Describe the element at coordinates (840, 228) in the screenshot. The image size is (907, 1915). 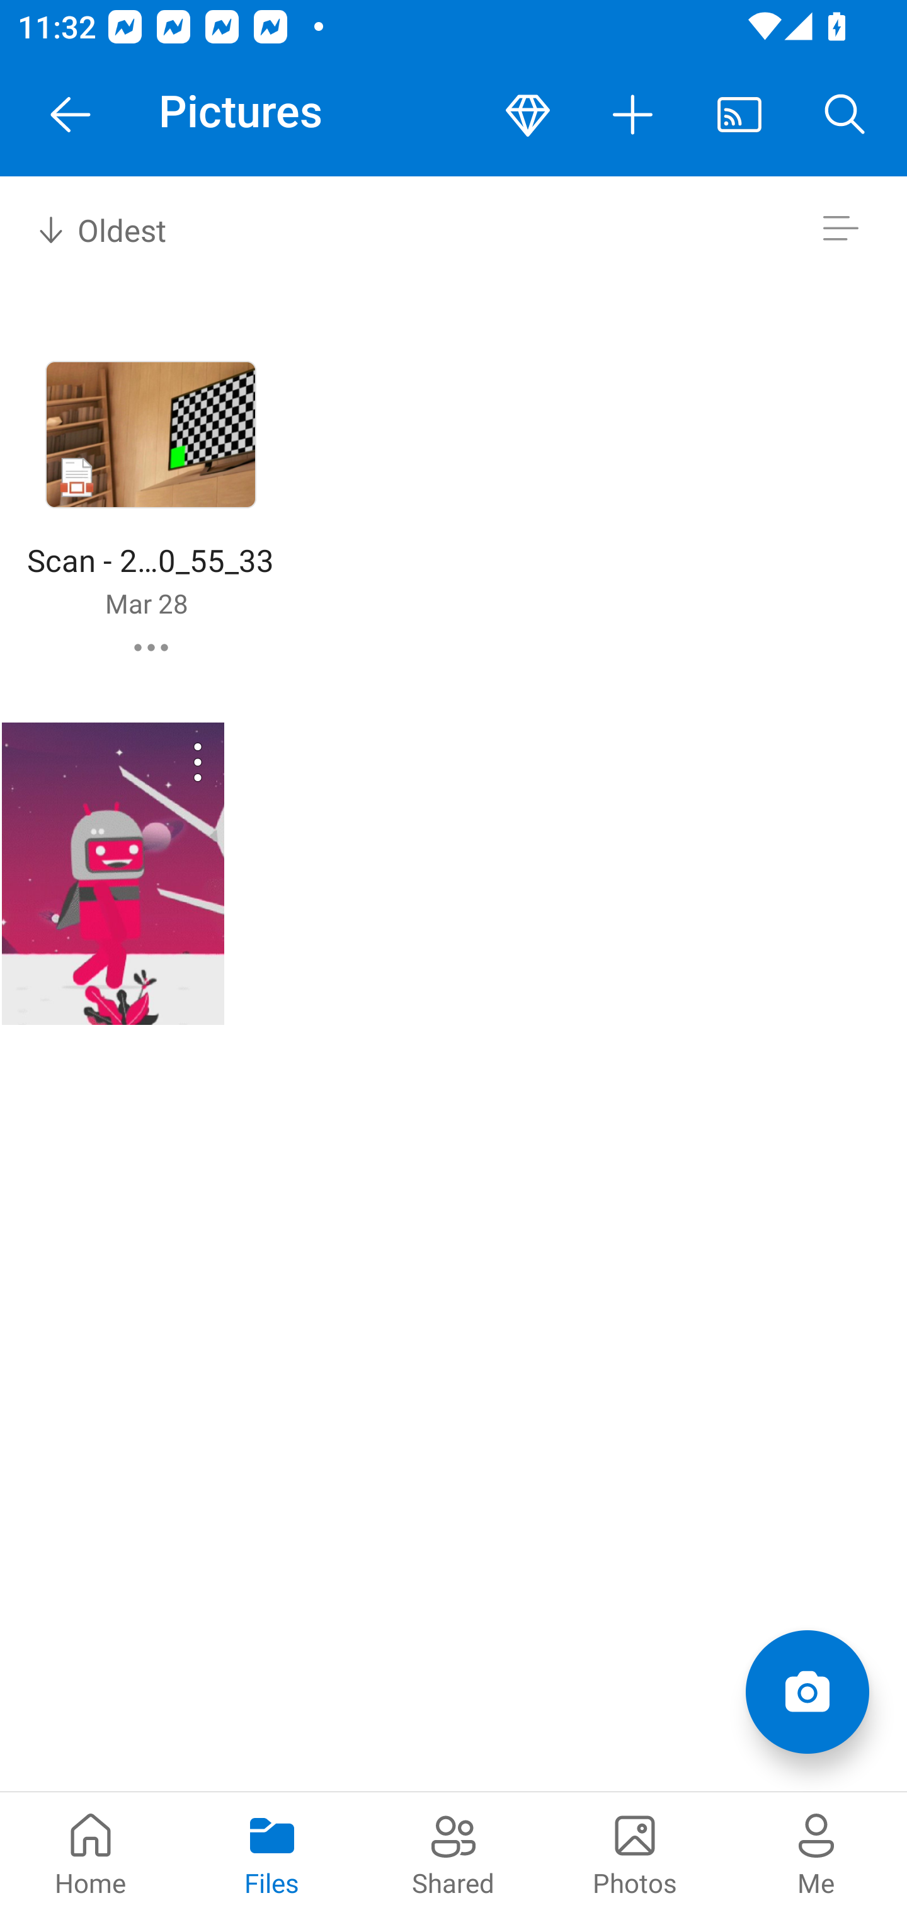
I see `Switch to list view` at that location.